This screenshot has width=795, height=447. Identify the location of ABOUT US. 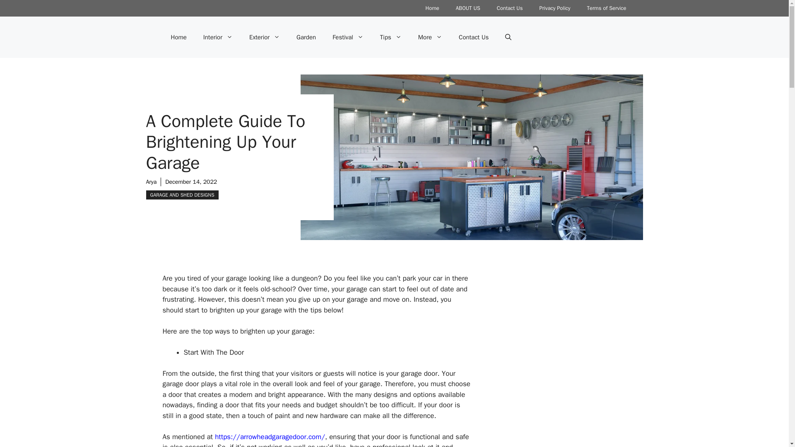
(468, 8).